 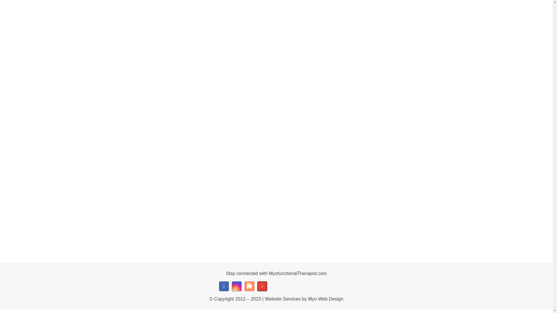 What do you see at coordinates (237, 286) in the screenshot?
I see `Instagram` at bounding box center [237, 286].